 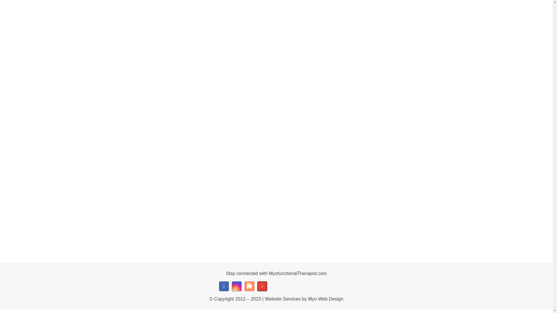 What do you see at coordinates (237, 286) in the screenshot?
I see `Instagram` at bounding box center [237, 286].